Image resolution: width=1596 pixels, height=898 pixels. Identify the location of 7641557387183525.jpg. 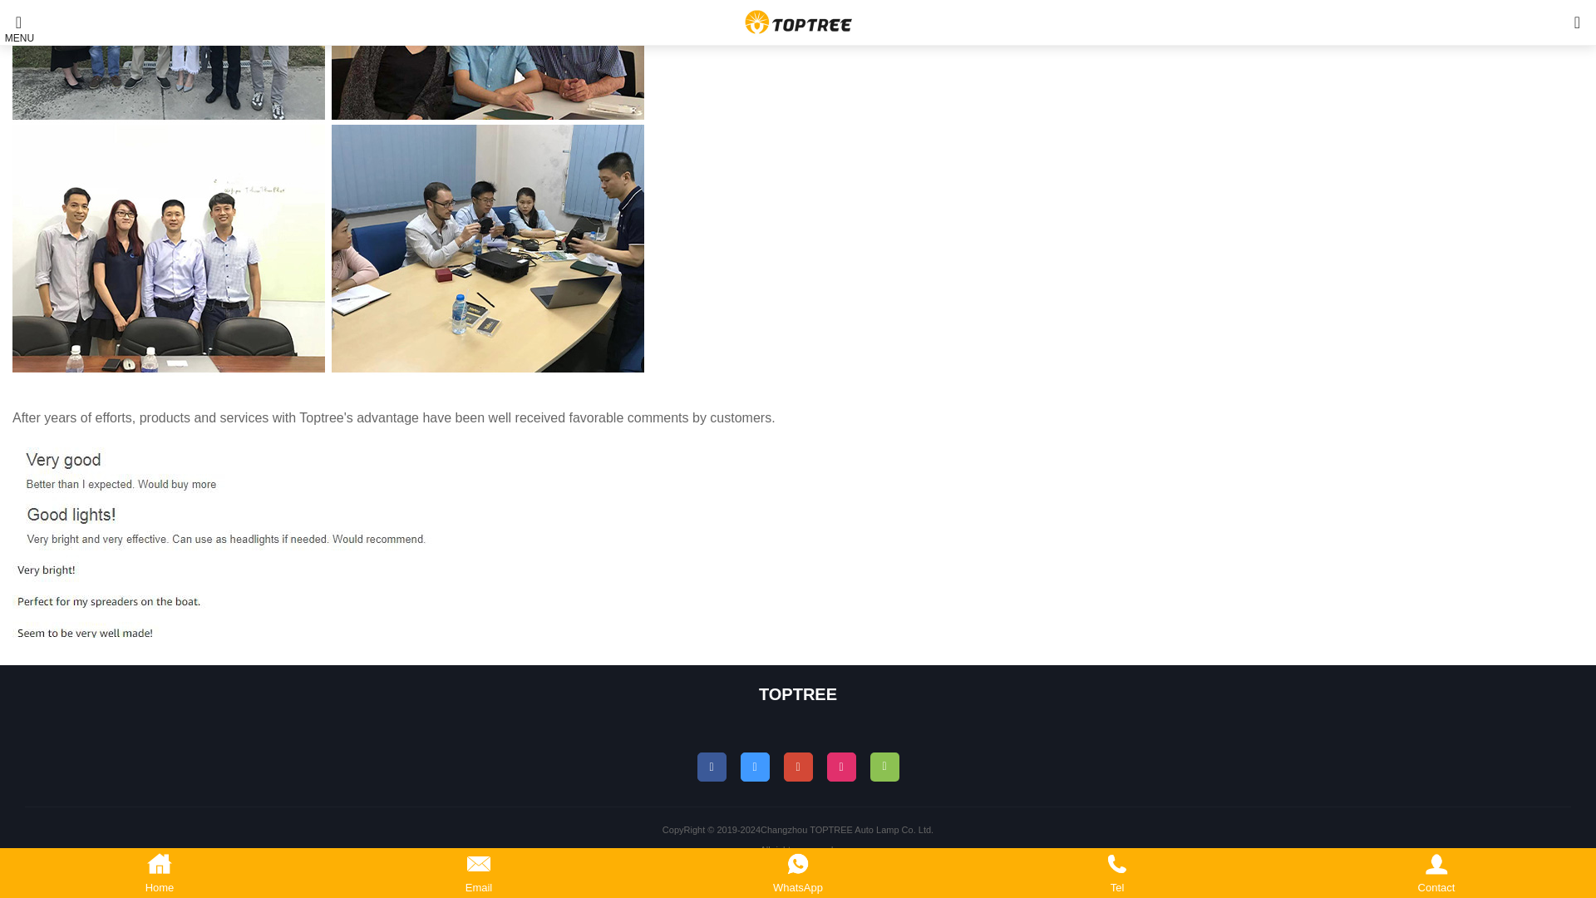
(249, 524).